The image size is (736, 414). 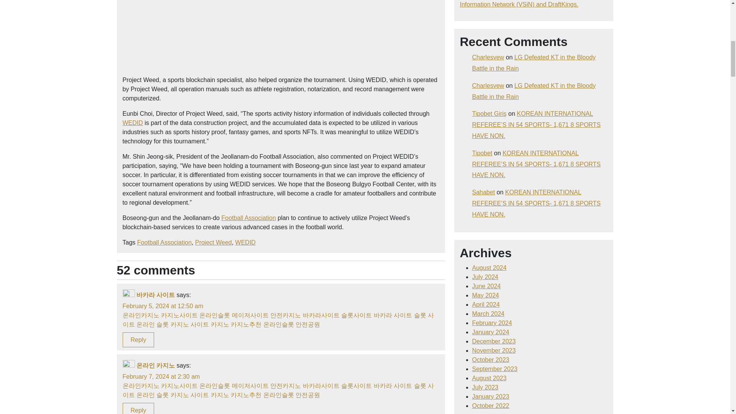 What do you see at coordinates (139, 340) in the screenshot?
I see `Reply` at bounding box center [139, 340].